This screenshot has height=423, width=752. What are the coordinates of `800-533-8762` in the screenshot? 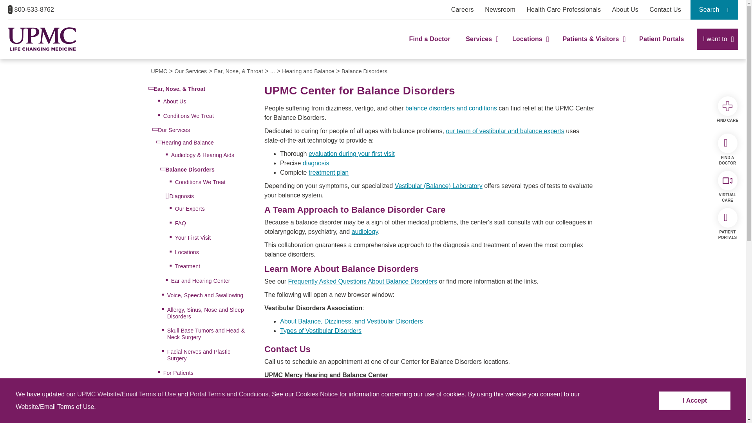 It's located at (31, 9).